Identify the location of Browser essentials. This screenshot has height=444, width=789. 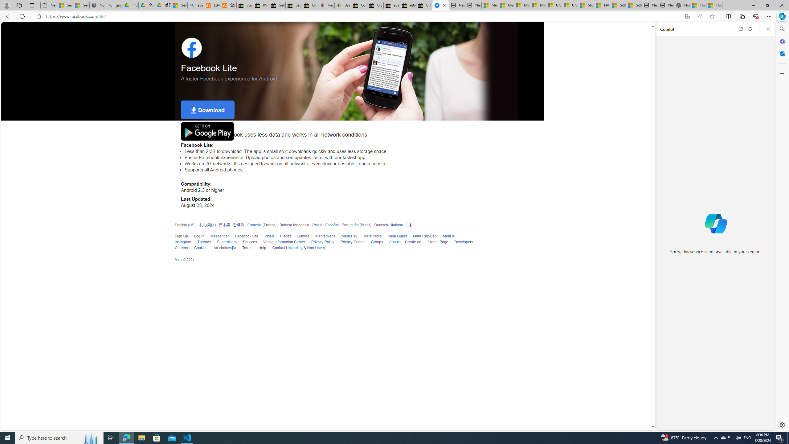
(756, 16).